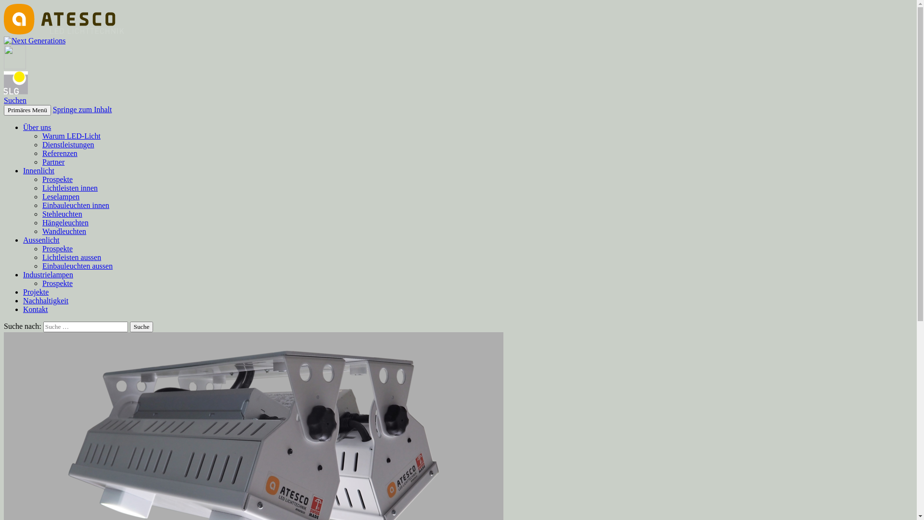 The width and height of the screenshot is (924, 520). I want to click on Lichtleisten innen, so click(70, 188).